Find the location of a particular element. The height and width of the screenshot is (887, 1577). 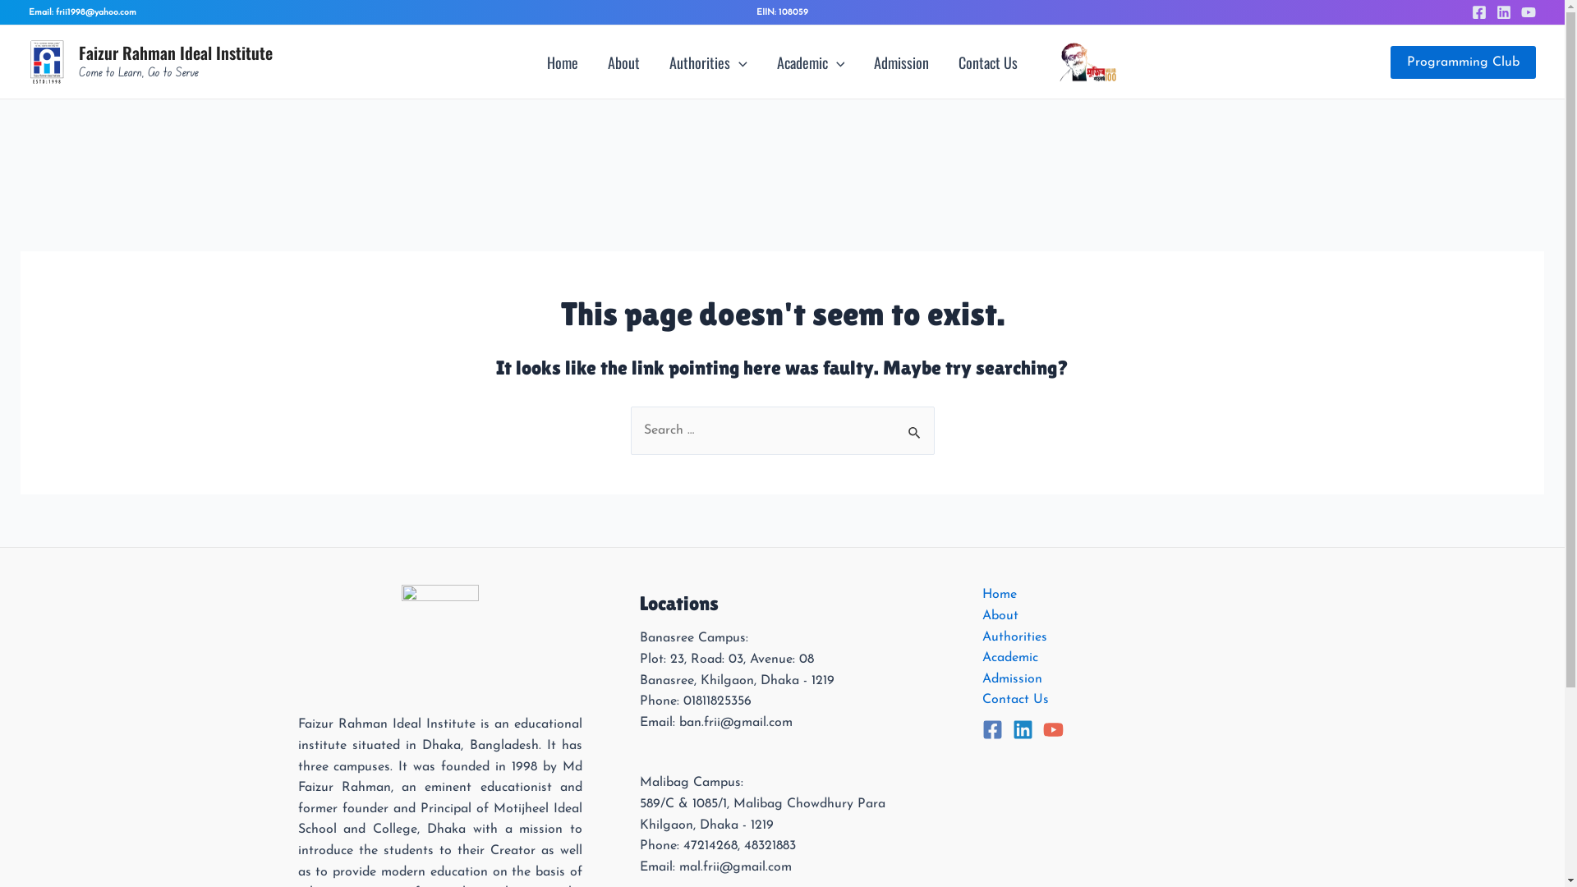

Academic is located at coordinates (811, 62).